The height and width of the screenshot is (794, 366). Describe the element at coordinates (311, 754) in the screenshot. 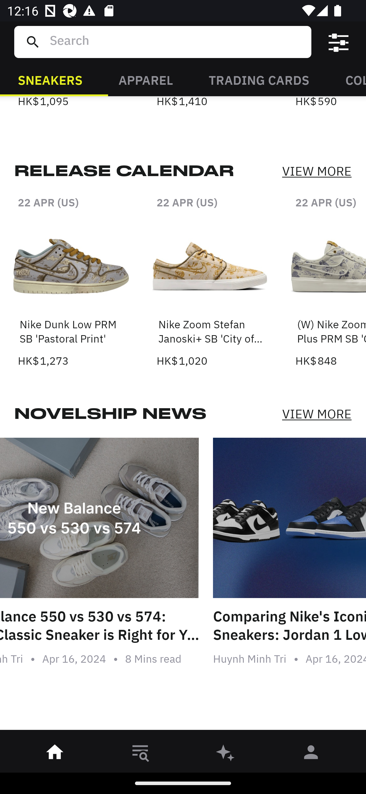

I see `󰀄` at that location.